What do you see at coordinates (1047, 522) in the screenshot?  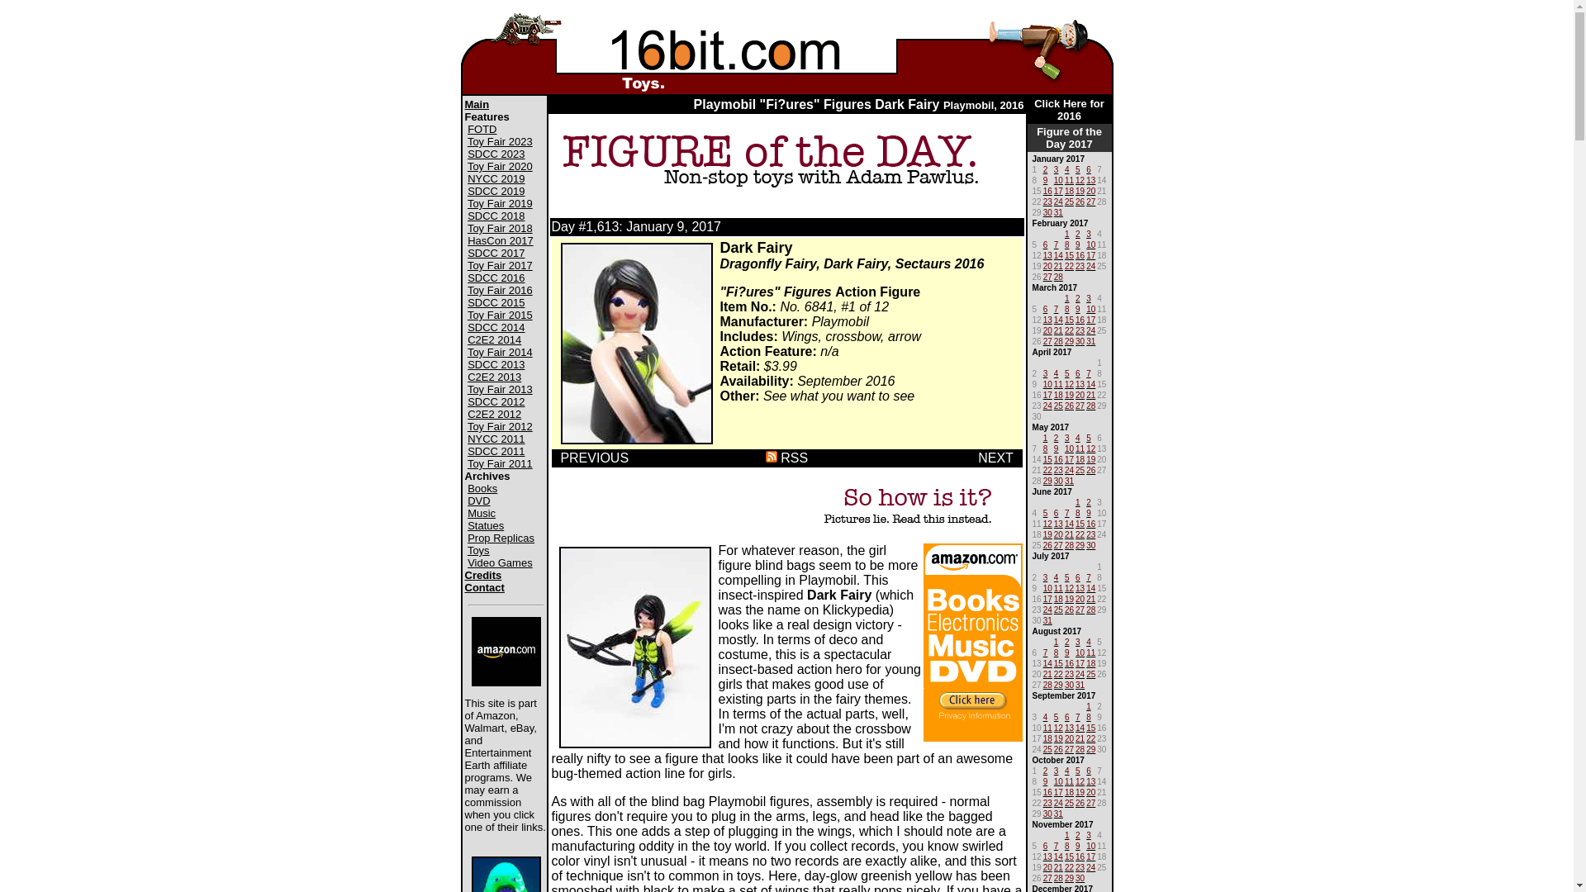 I see `12` at bounding box center [1047, 522].